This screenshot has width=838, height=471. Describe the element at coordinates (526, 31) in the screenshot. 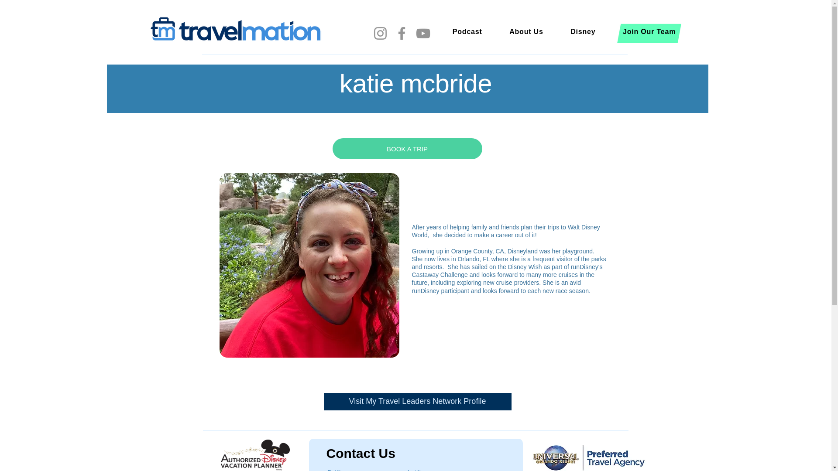

I see `About Us` at that location.